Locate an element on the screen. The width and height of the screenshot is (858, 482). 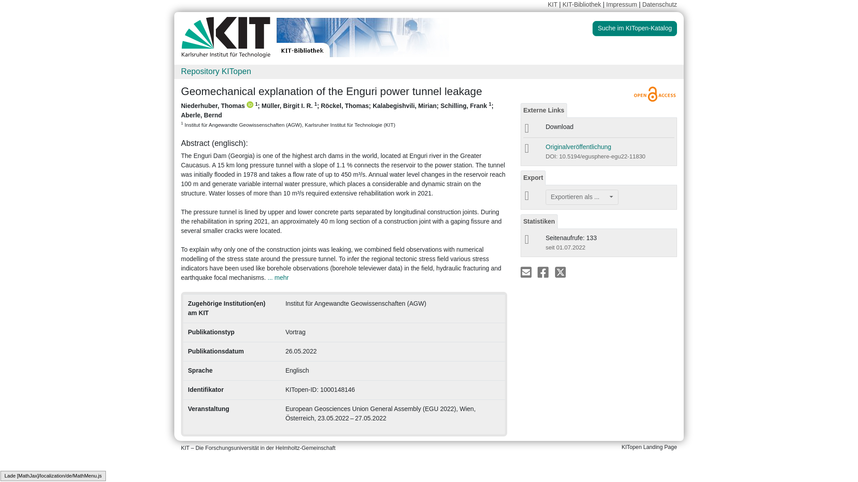
Bei Facebook teilen is located at coordinates (543, 271).